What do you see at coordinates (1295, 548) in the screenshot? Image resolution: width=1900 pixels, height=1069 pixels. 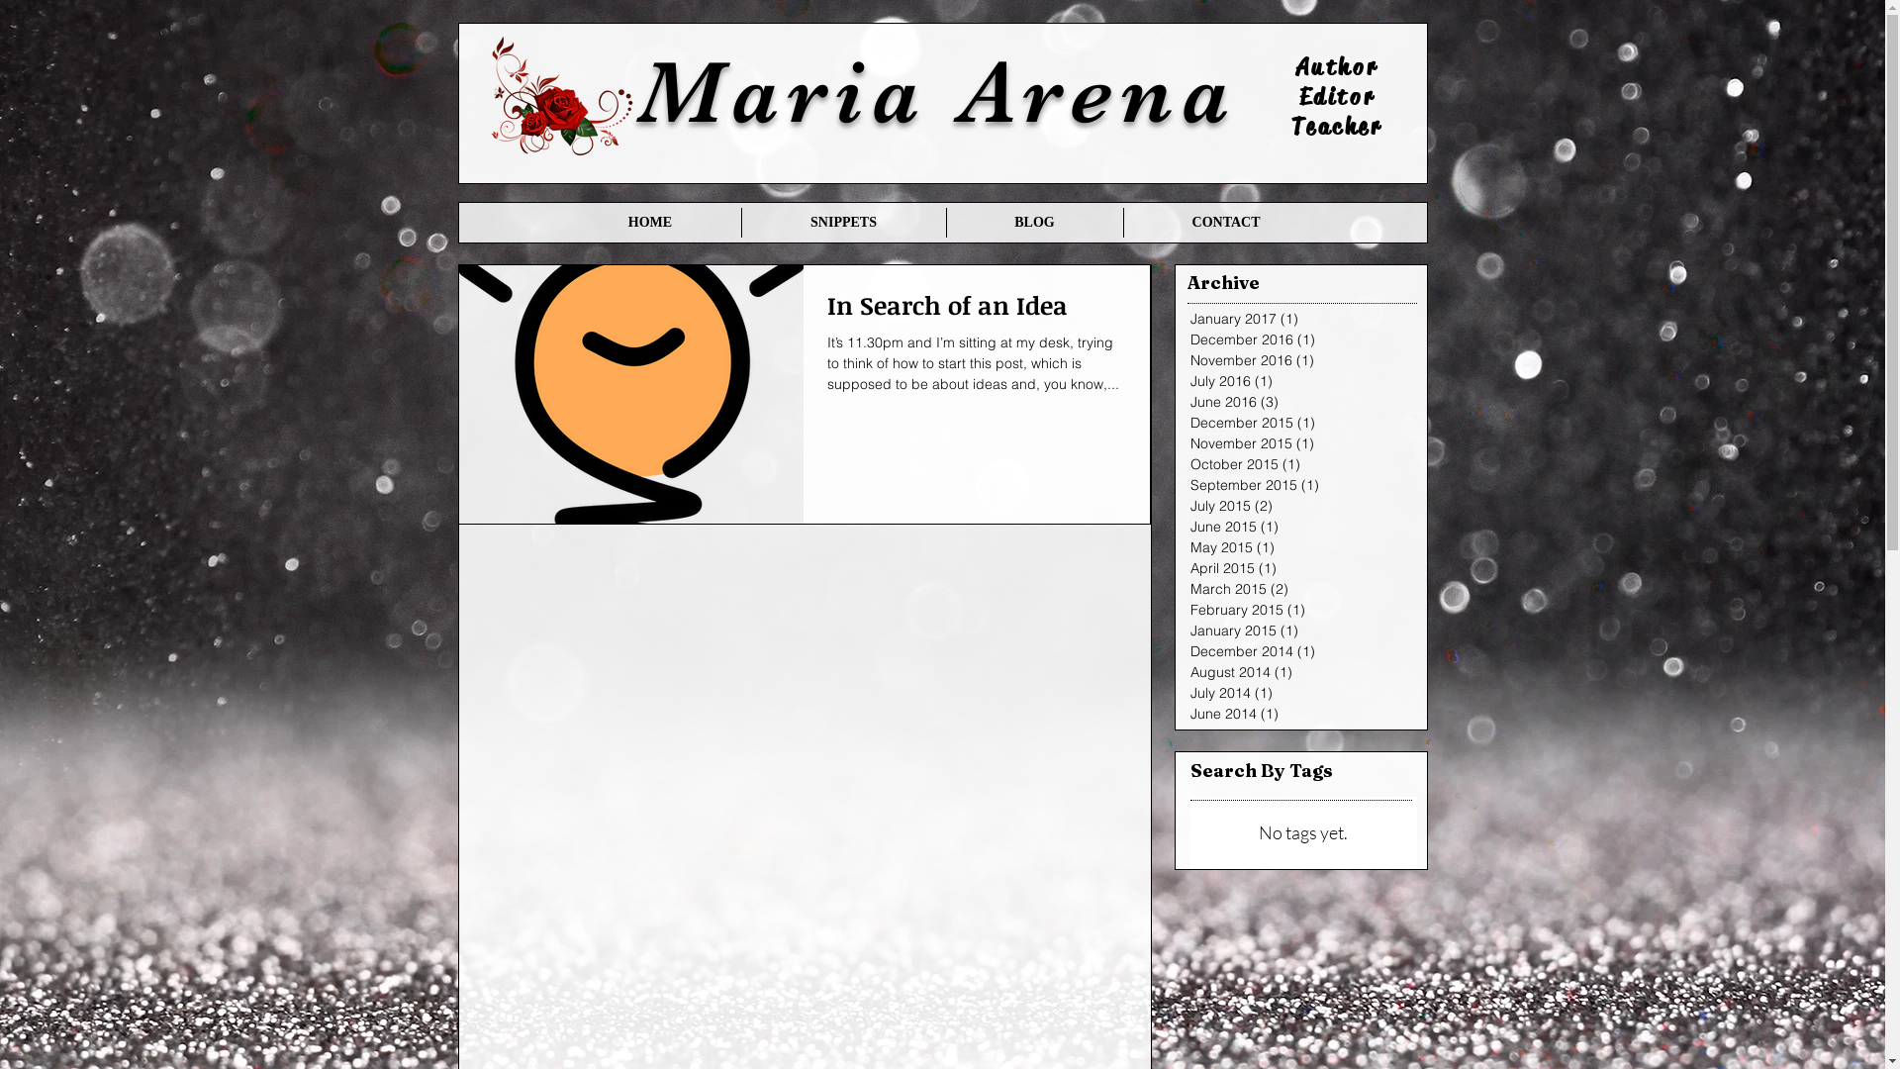 I see `May 2015 (1)` at bounding box center [1295, 548].